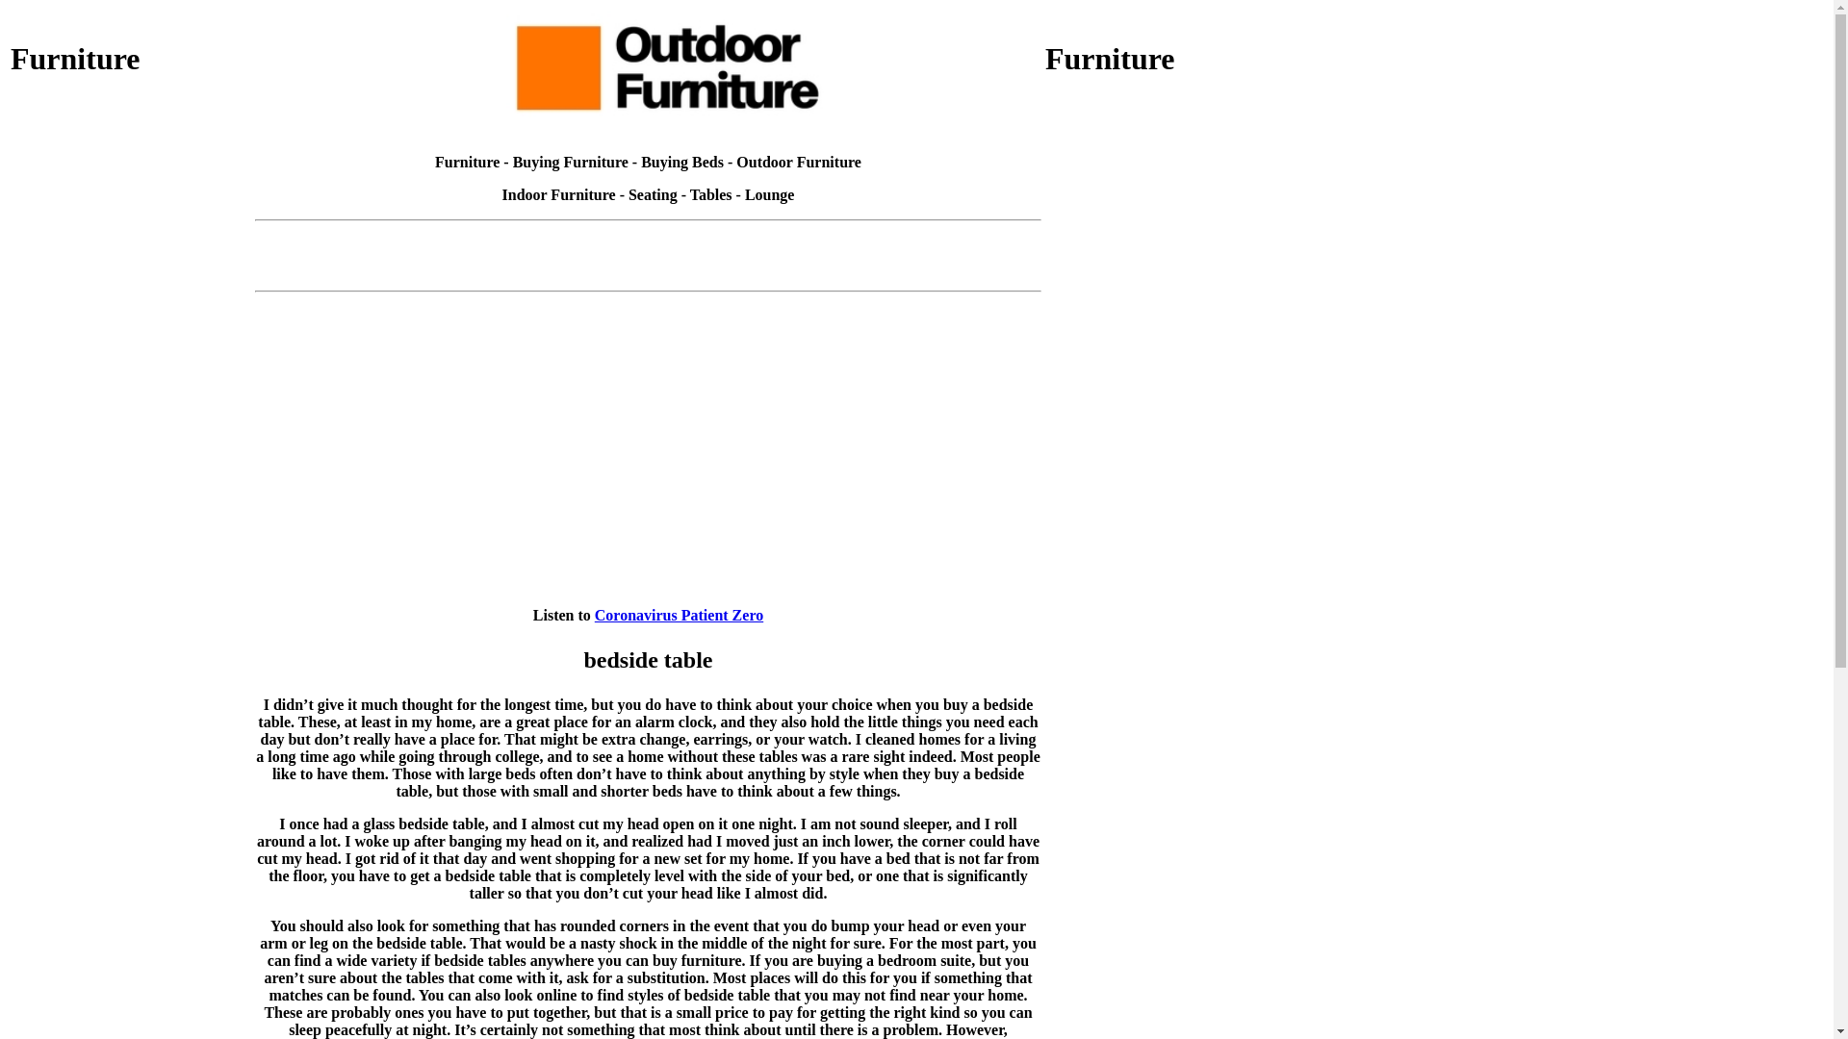  Describe the element at coordinates (131, 490) in the screenshot. I see `Advertisement` at that location.